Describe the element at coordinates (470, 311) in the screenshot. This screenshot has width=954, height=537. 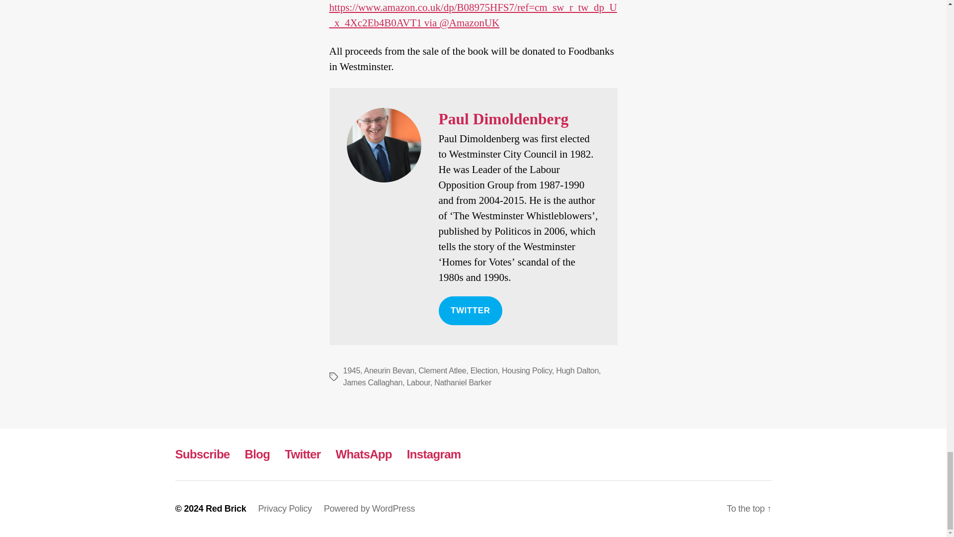
I see `TWITTER` at that location.